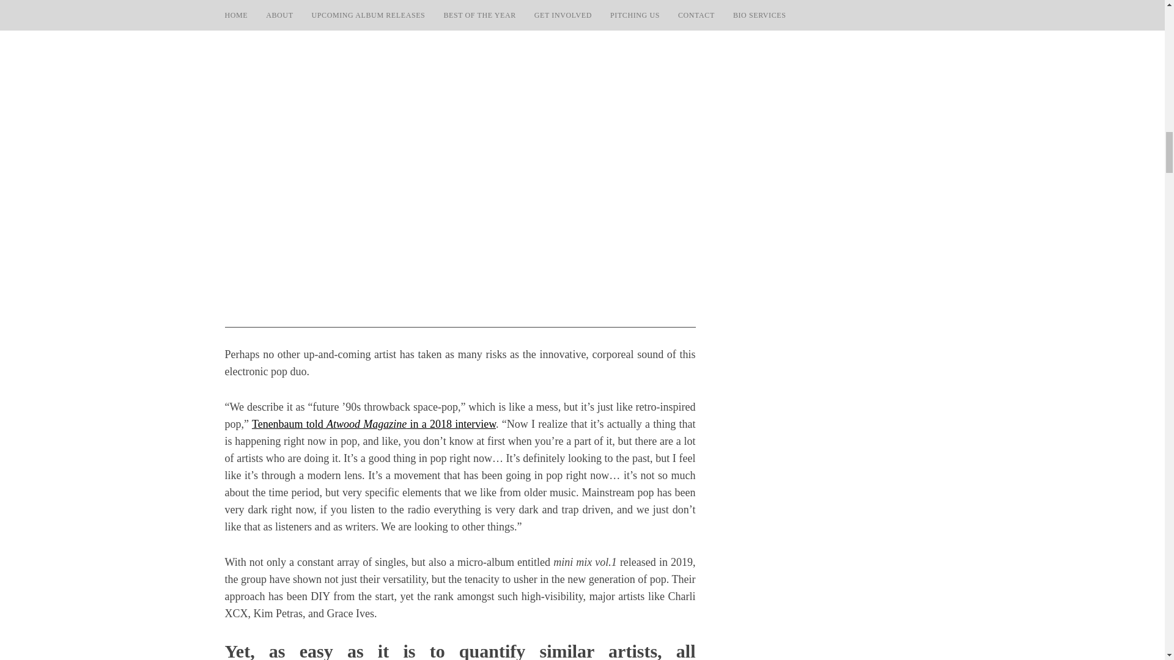 This screenshot has height=660, width=1174. What do you see at coordinates (374, 424) in the screenshot?
I see `Tenenbaum told Atwood Magazine in a 2018 interview` at bounding box center [374, 424].